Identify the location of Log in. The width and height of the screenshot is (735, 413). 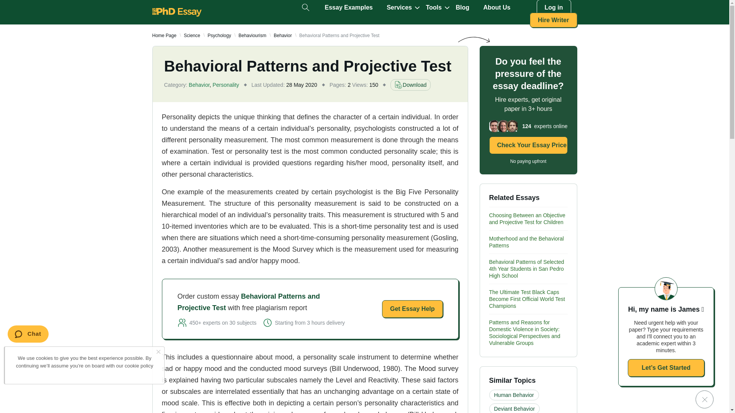
(554, 8).